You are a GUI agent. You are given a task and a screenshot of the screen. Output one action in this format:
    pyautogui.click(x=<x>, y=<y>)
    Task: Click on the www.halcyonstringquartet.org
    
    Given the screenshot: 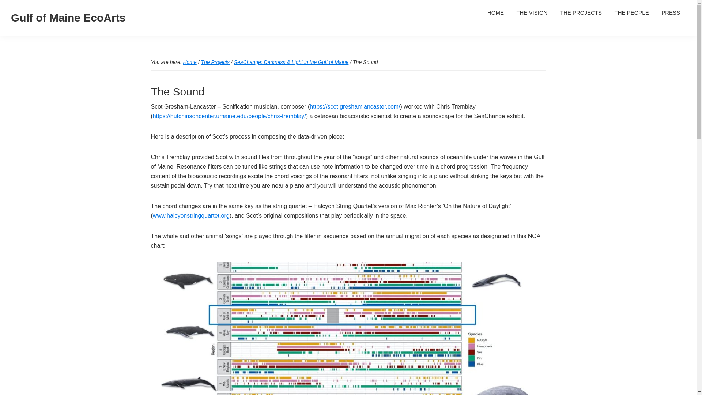 What is the action you would take?
    pyautogui.click(x=191, y=215)
    